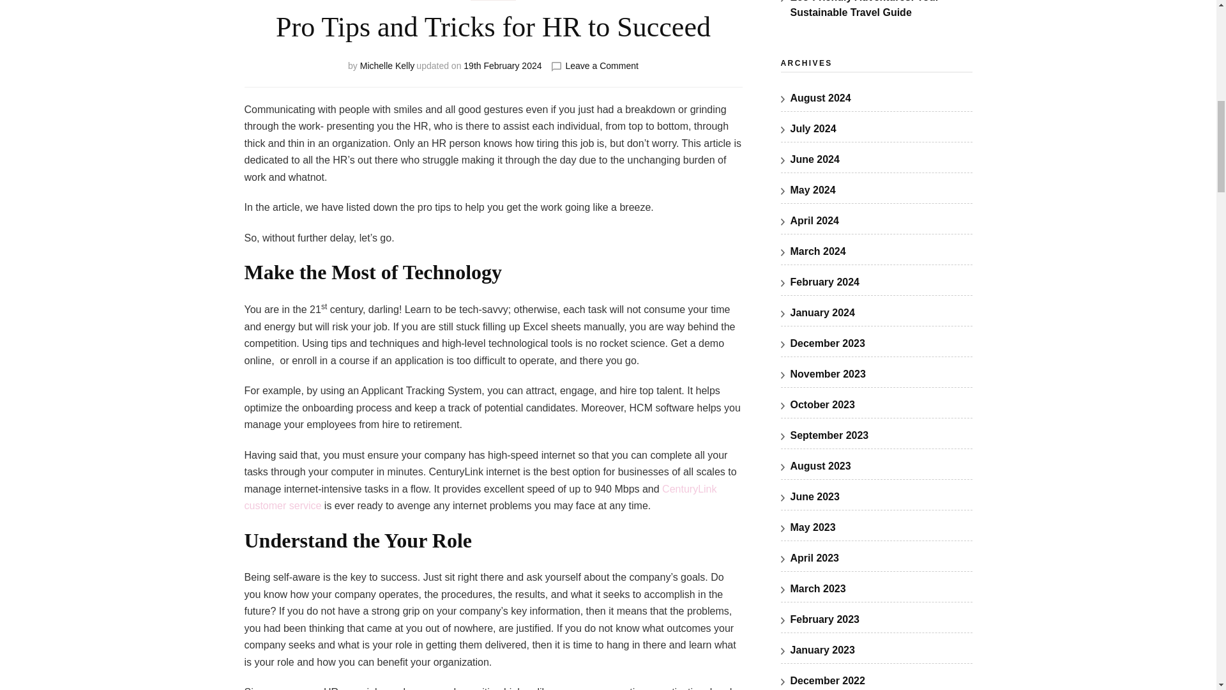 The height and width of the screenshot is (690, 1226). What do you see at coordinates (493, 0) in the screenshot?
I see `CenturyLink customer service` at bounding box center [493, 0].